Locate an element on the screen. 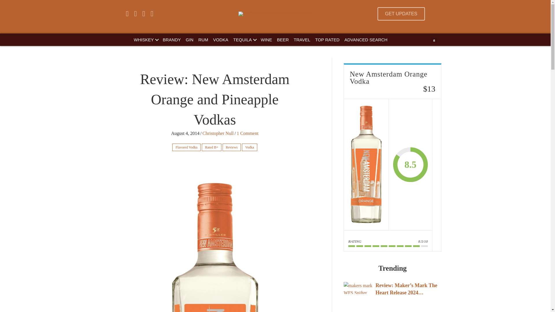  BRANDY is located at coordinates (172, 39).